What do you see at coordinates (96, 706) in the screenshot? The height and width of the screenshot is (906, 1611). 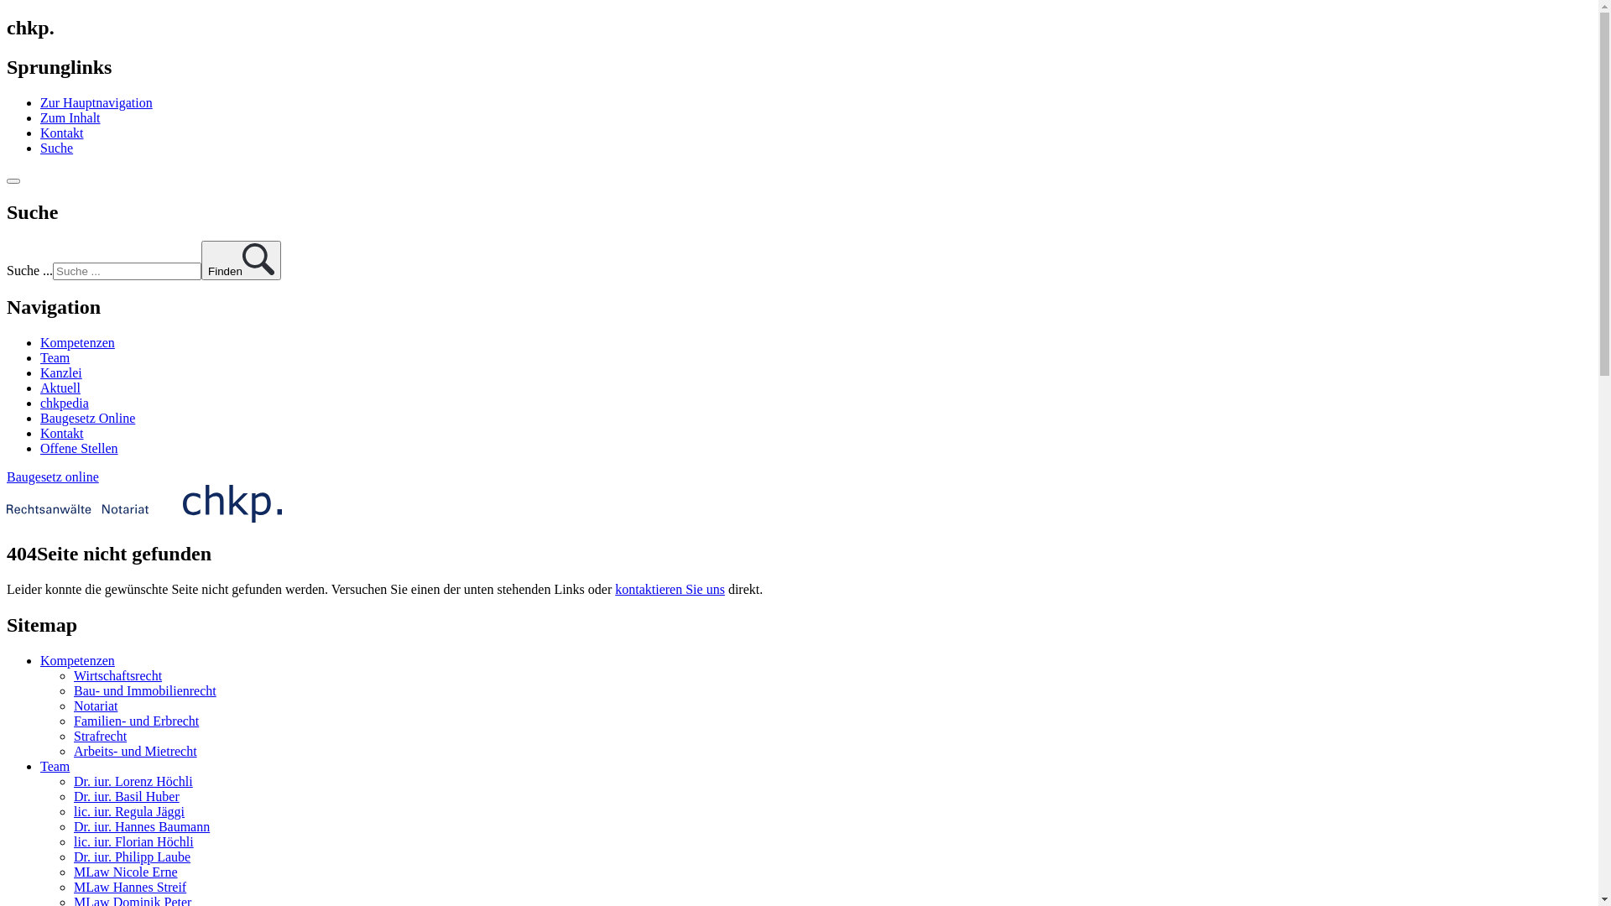 I see `Notariat` at bounding box center [96, 706].